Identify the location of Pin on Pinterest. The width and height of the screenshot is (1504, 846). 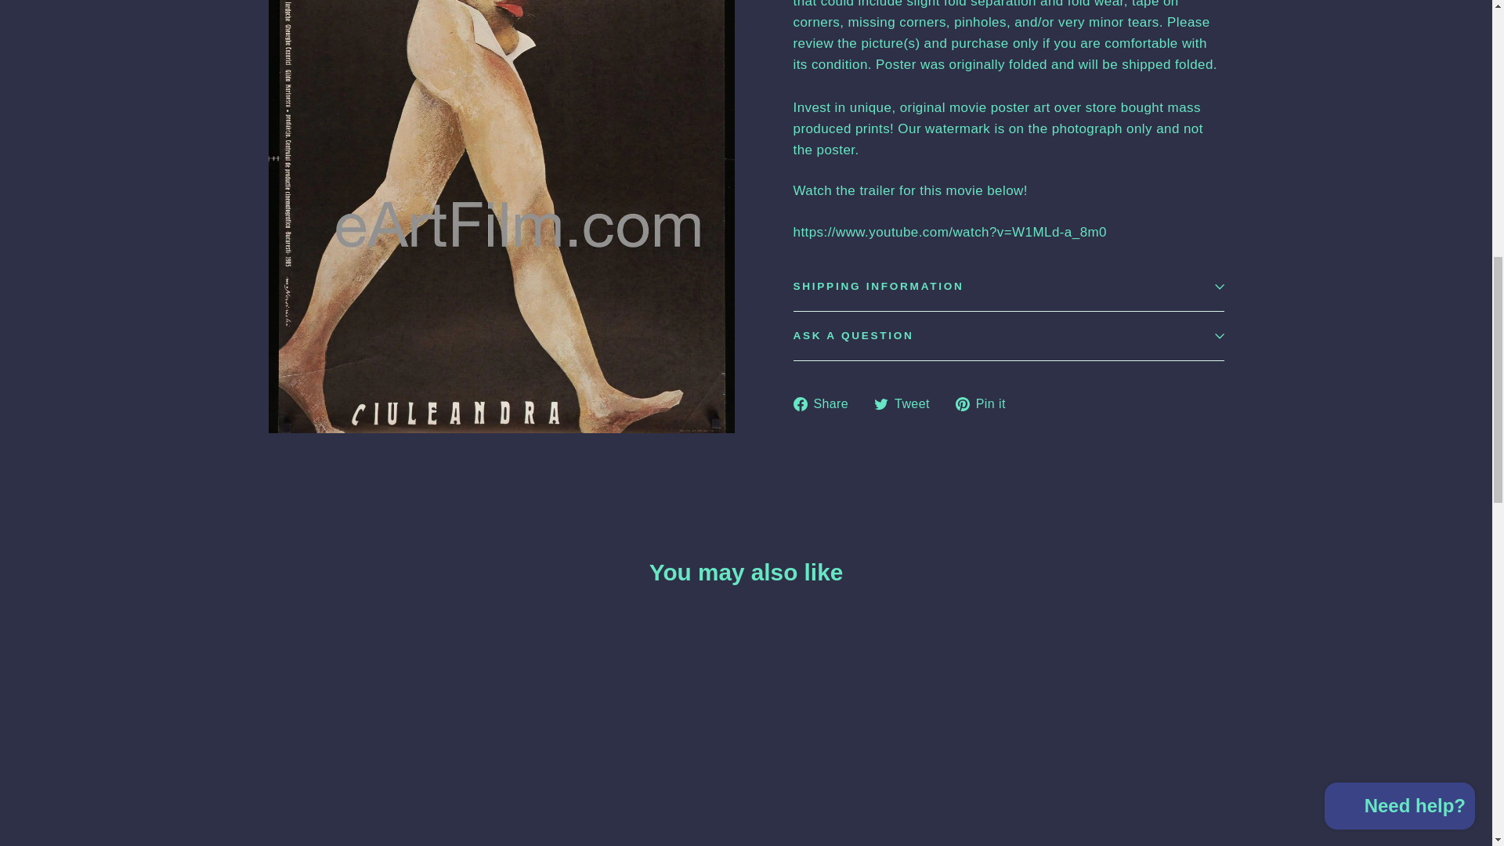
(986, 404).